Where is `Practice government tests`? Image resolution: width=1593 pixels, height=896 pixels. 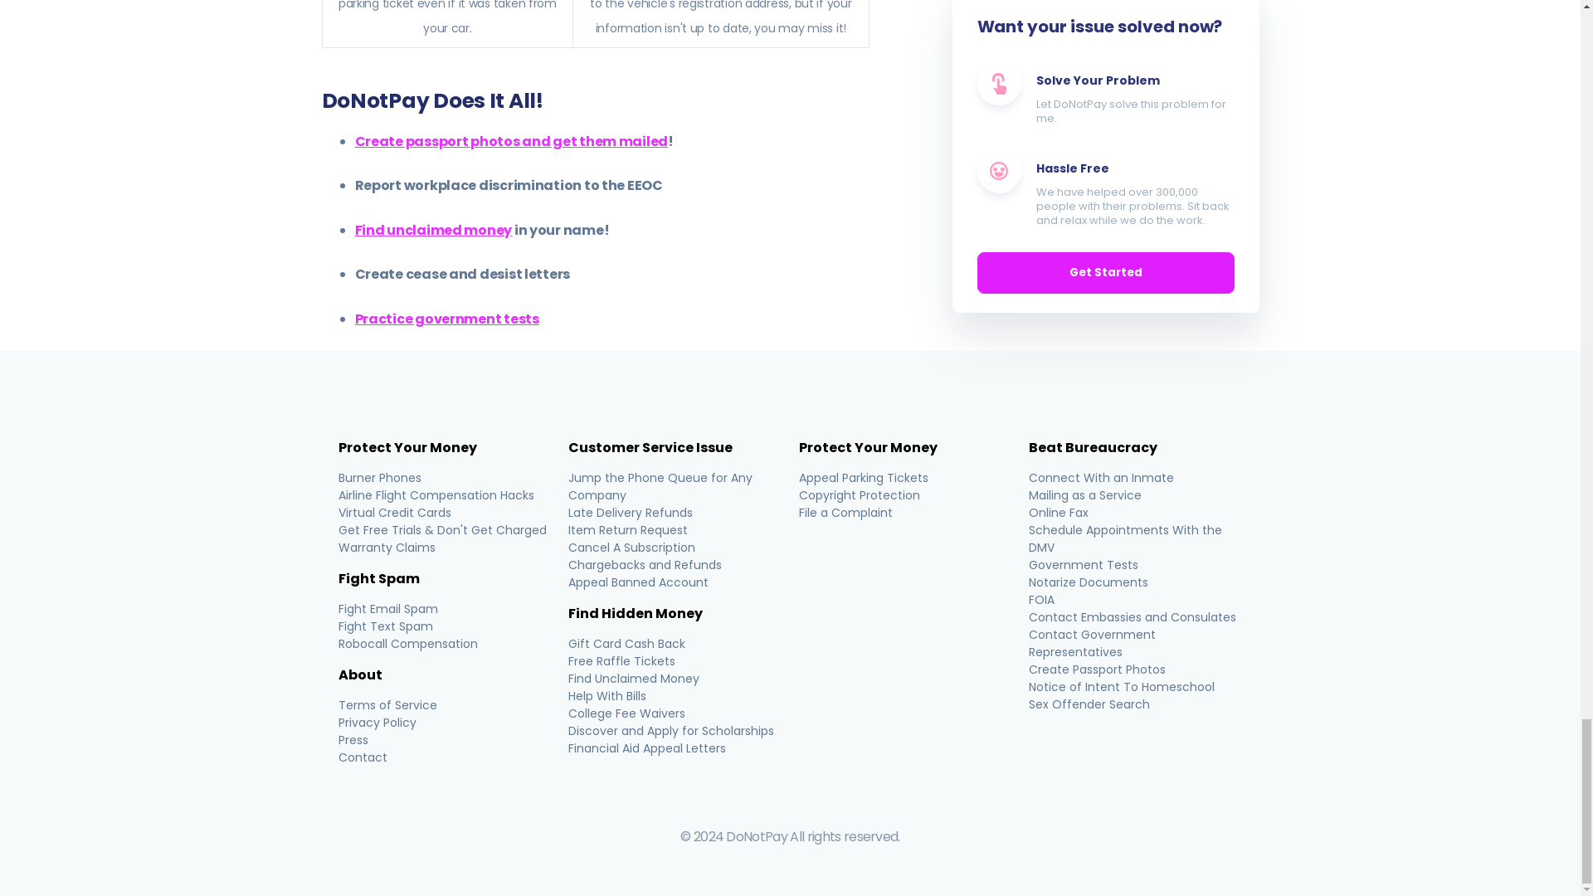 Practice government tests is located at coordinates (447, 319).